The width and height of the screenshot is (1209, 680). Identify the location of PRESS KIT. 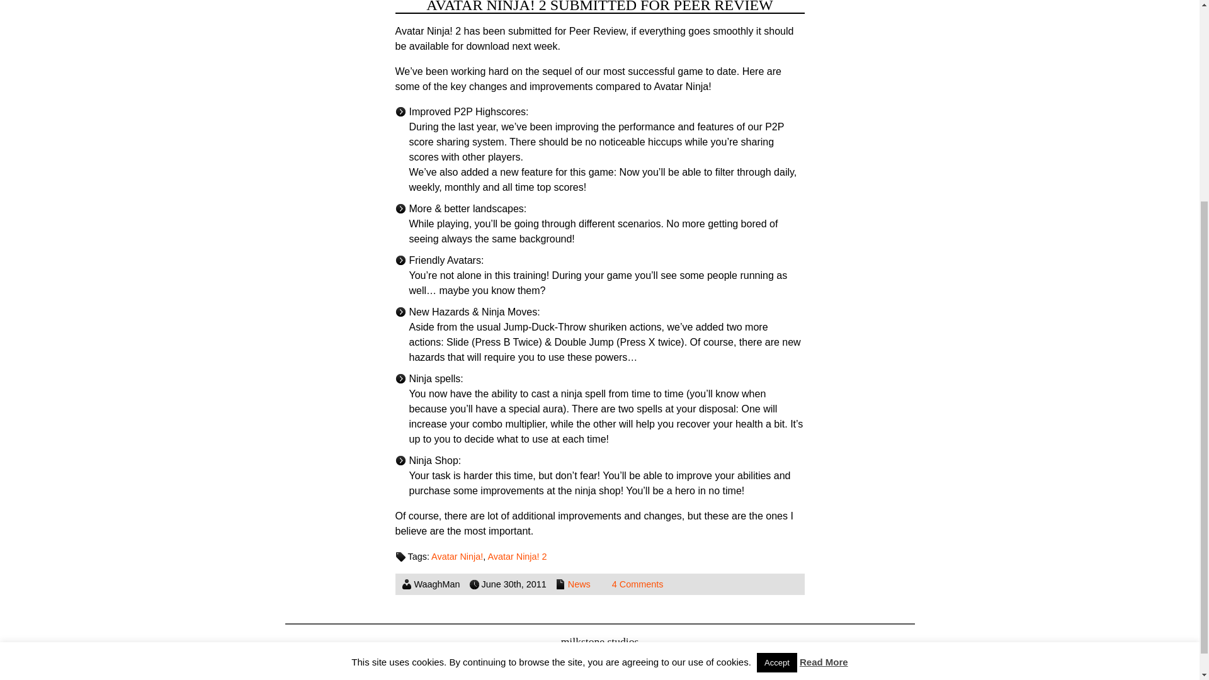
(443, 666).